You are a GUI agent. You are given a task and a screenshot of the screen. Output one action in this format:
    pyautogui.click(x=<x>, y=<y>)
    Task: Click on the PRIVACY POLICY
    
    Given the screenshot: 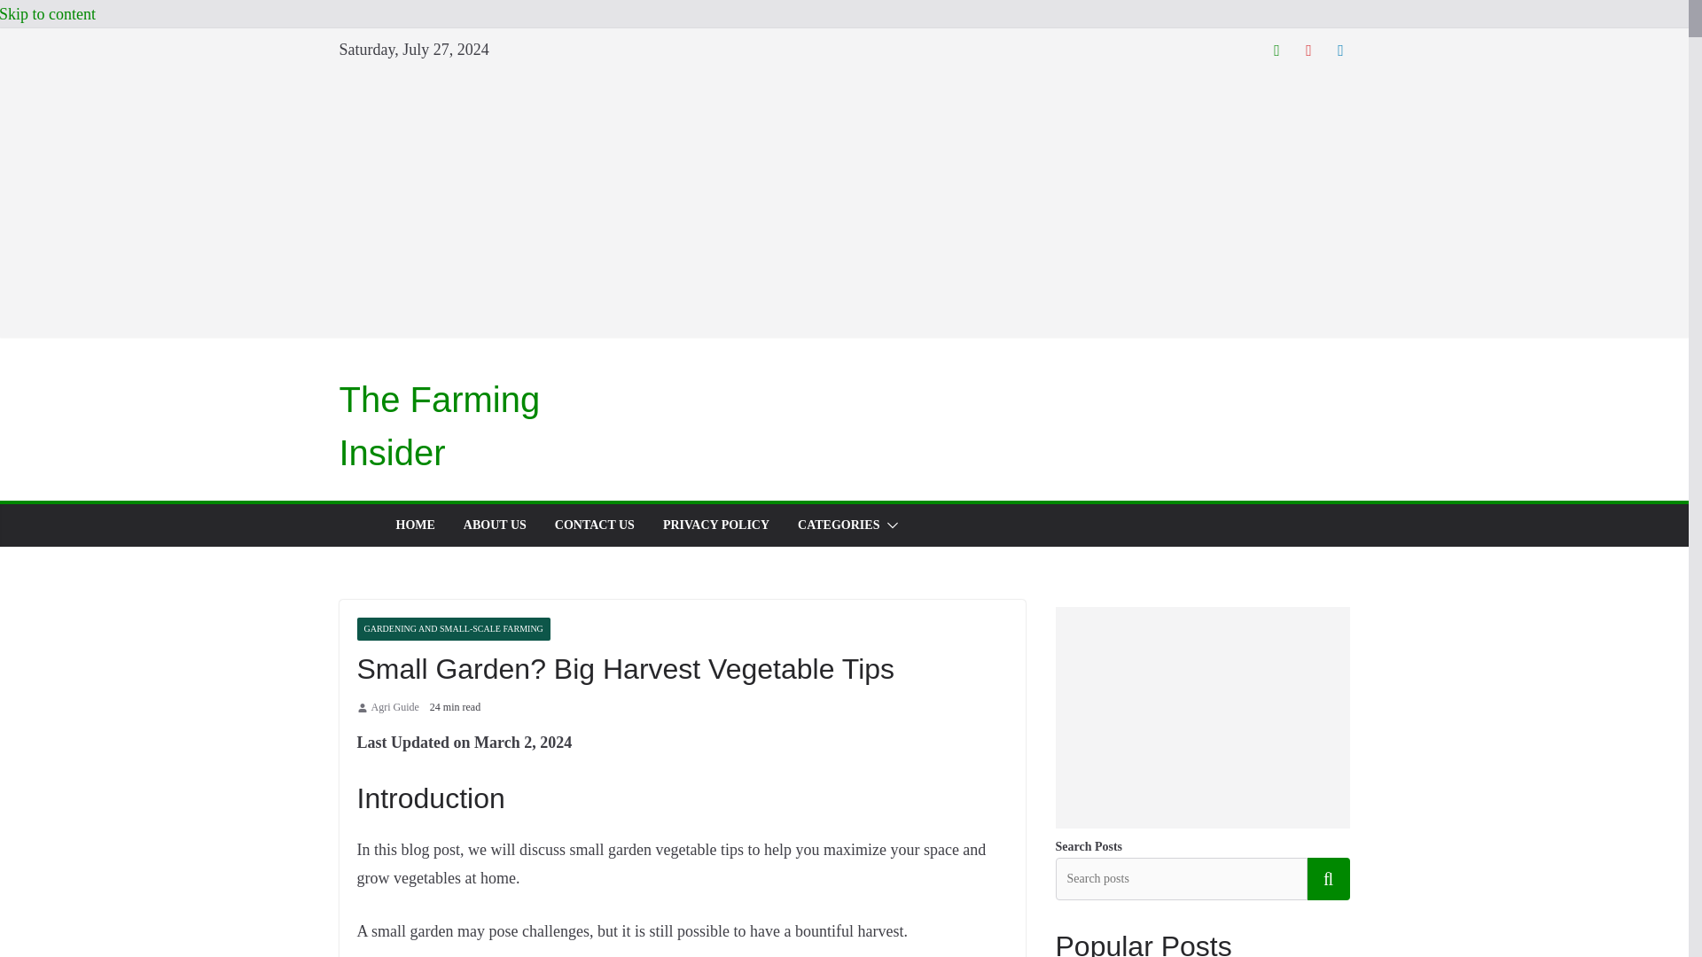 What is the action you would take?
    pyautogui.click(x=716, y=525)
    